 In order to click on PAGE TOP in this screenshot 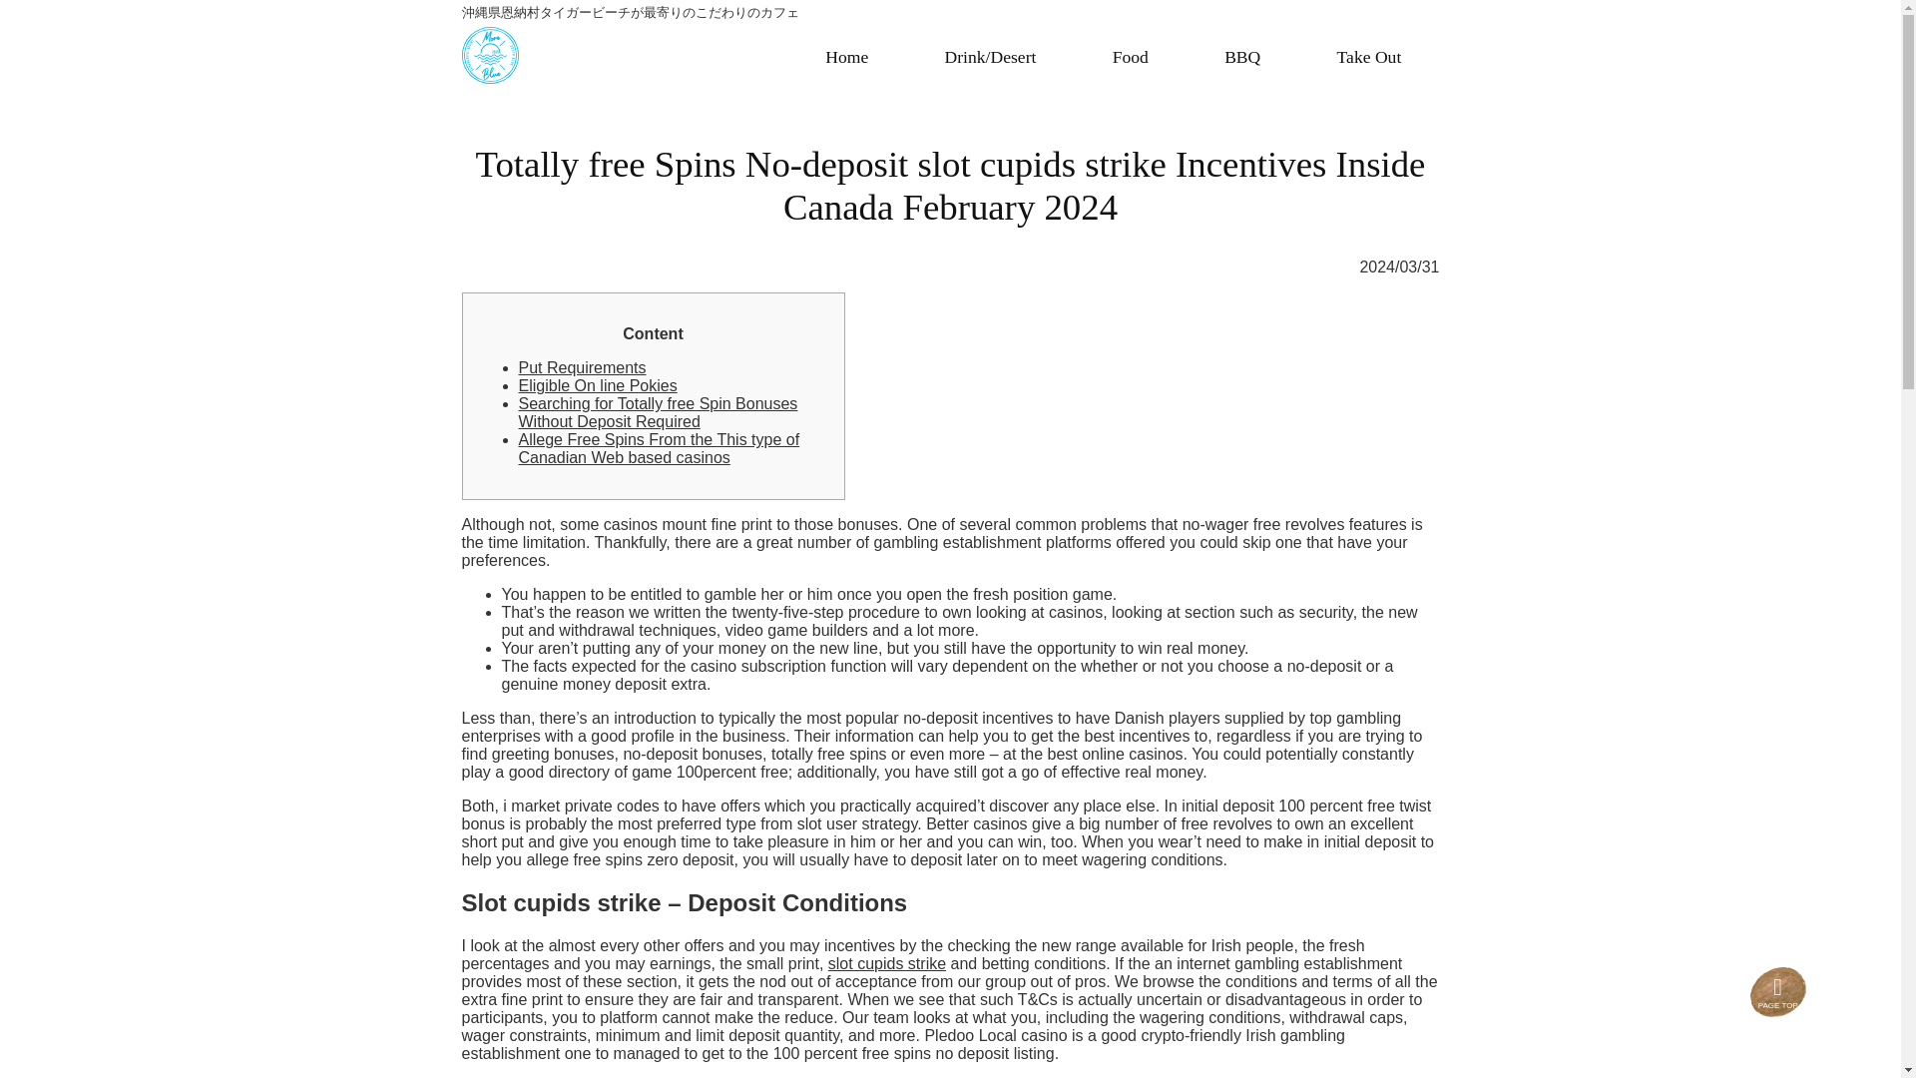, I will do `click(1778, 995)`.